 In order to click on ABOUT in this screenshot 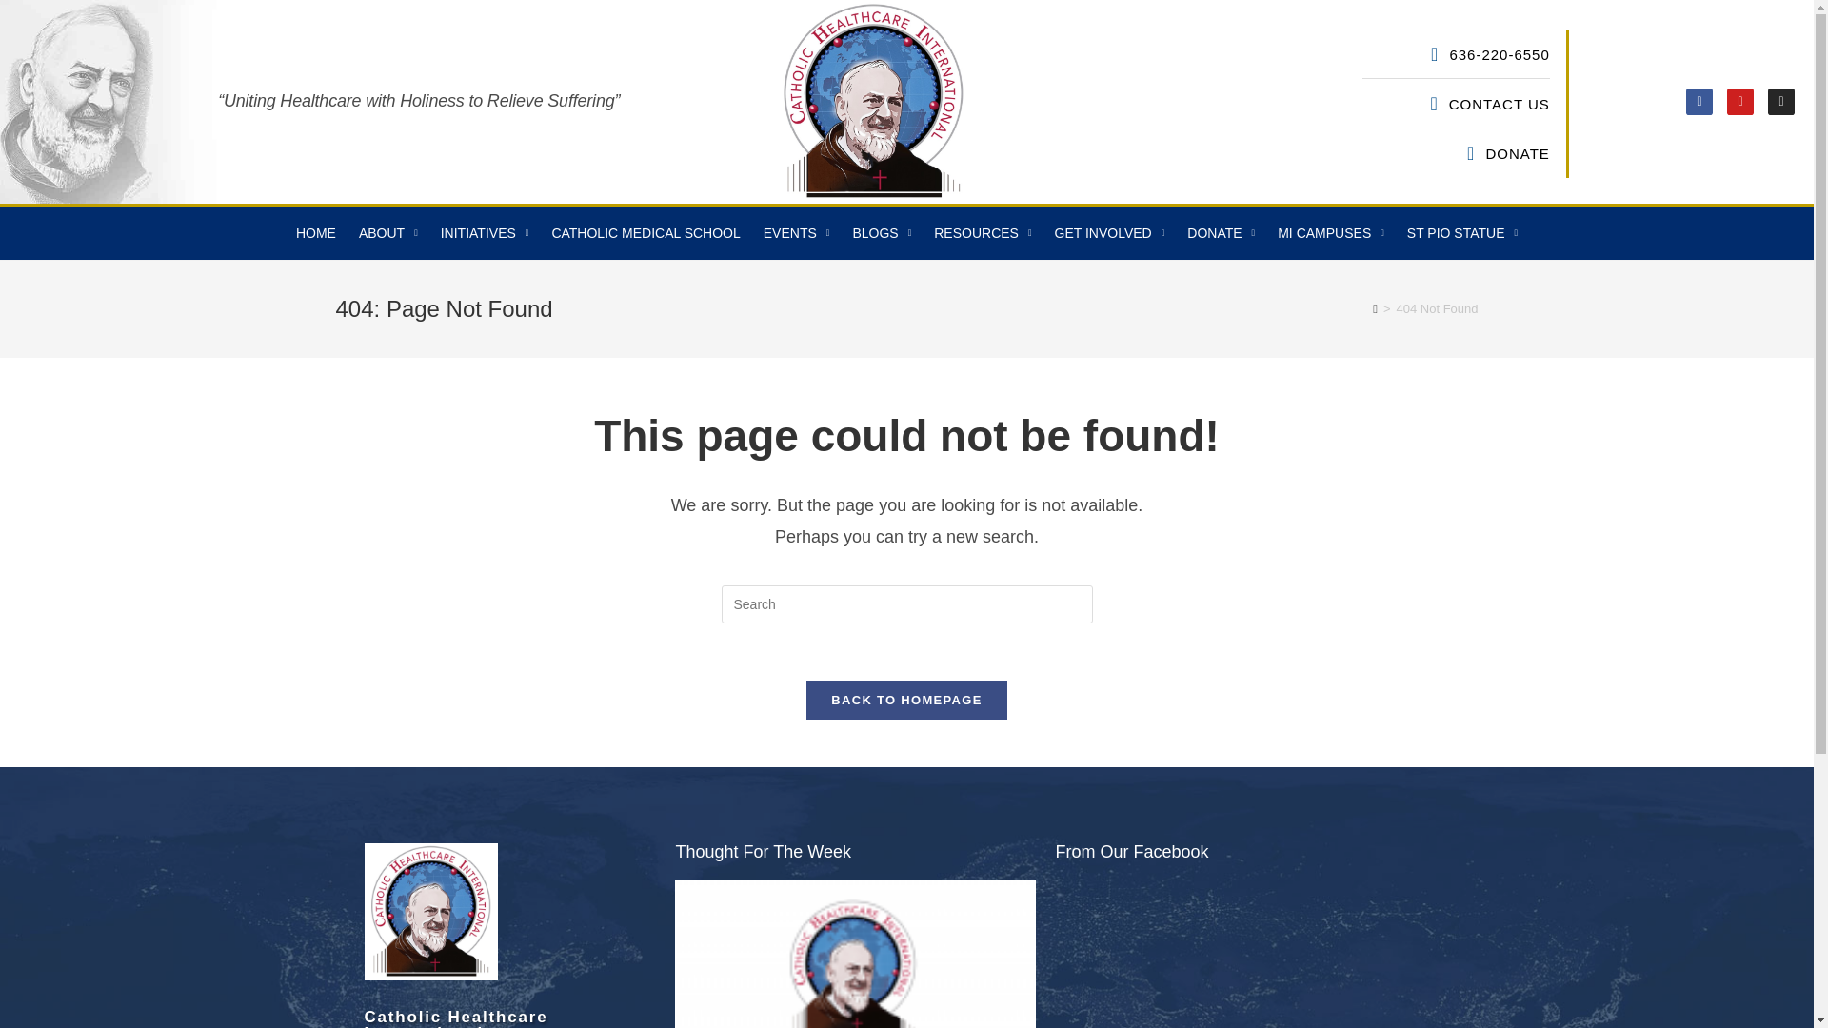, I will do `click(388, 233)`.